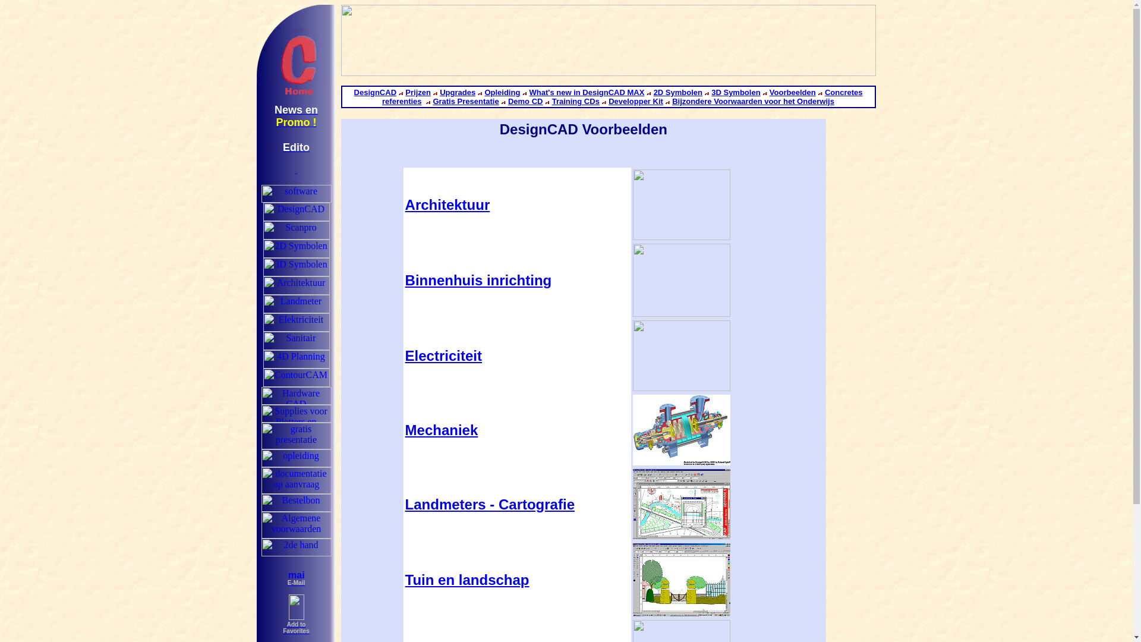  Describe the element at coordinates (736, 93) in the screenshot. I see `3D Symbolen` at that location.